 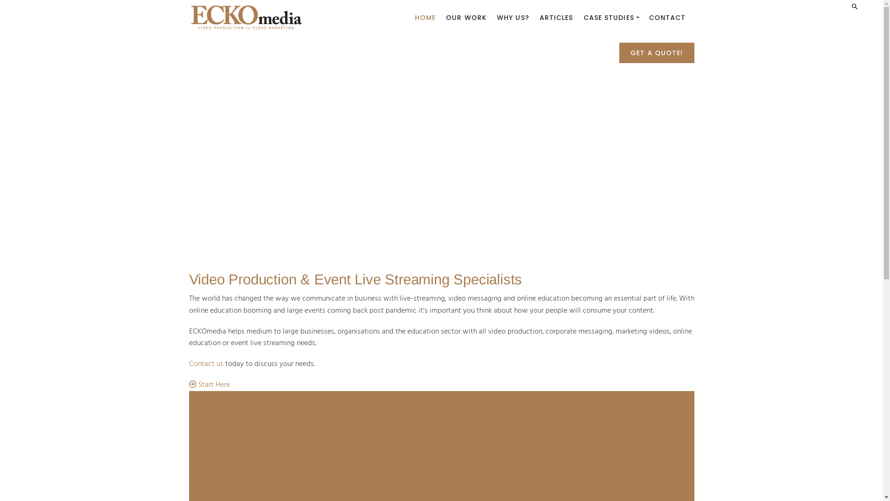 I want to click on CASE STUDIES, so click(x=611, y=18).